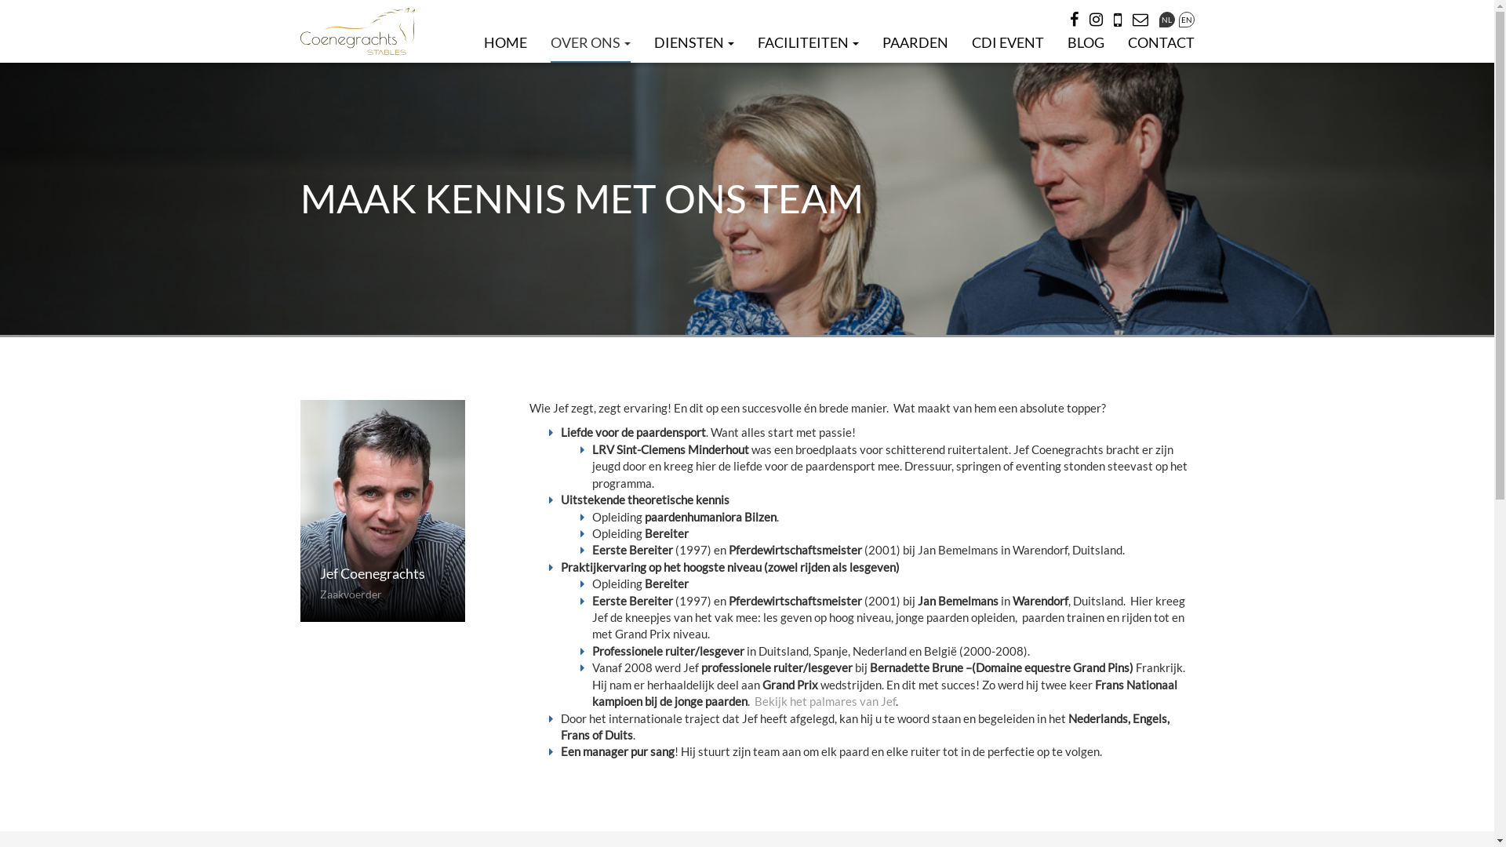 The image size is (1506, 847). I want to click on OVER ONS, so click(591, 43).